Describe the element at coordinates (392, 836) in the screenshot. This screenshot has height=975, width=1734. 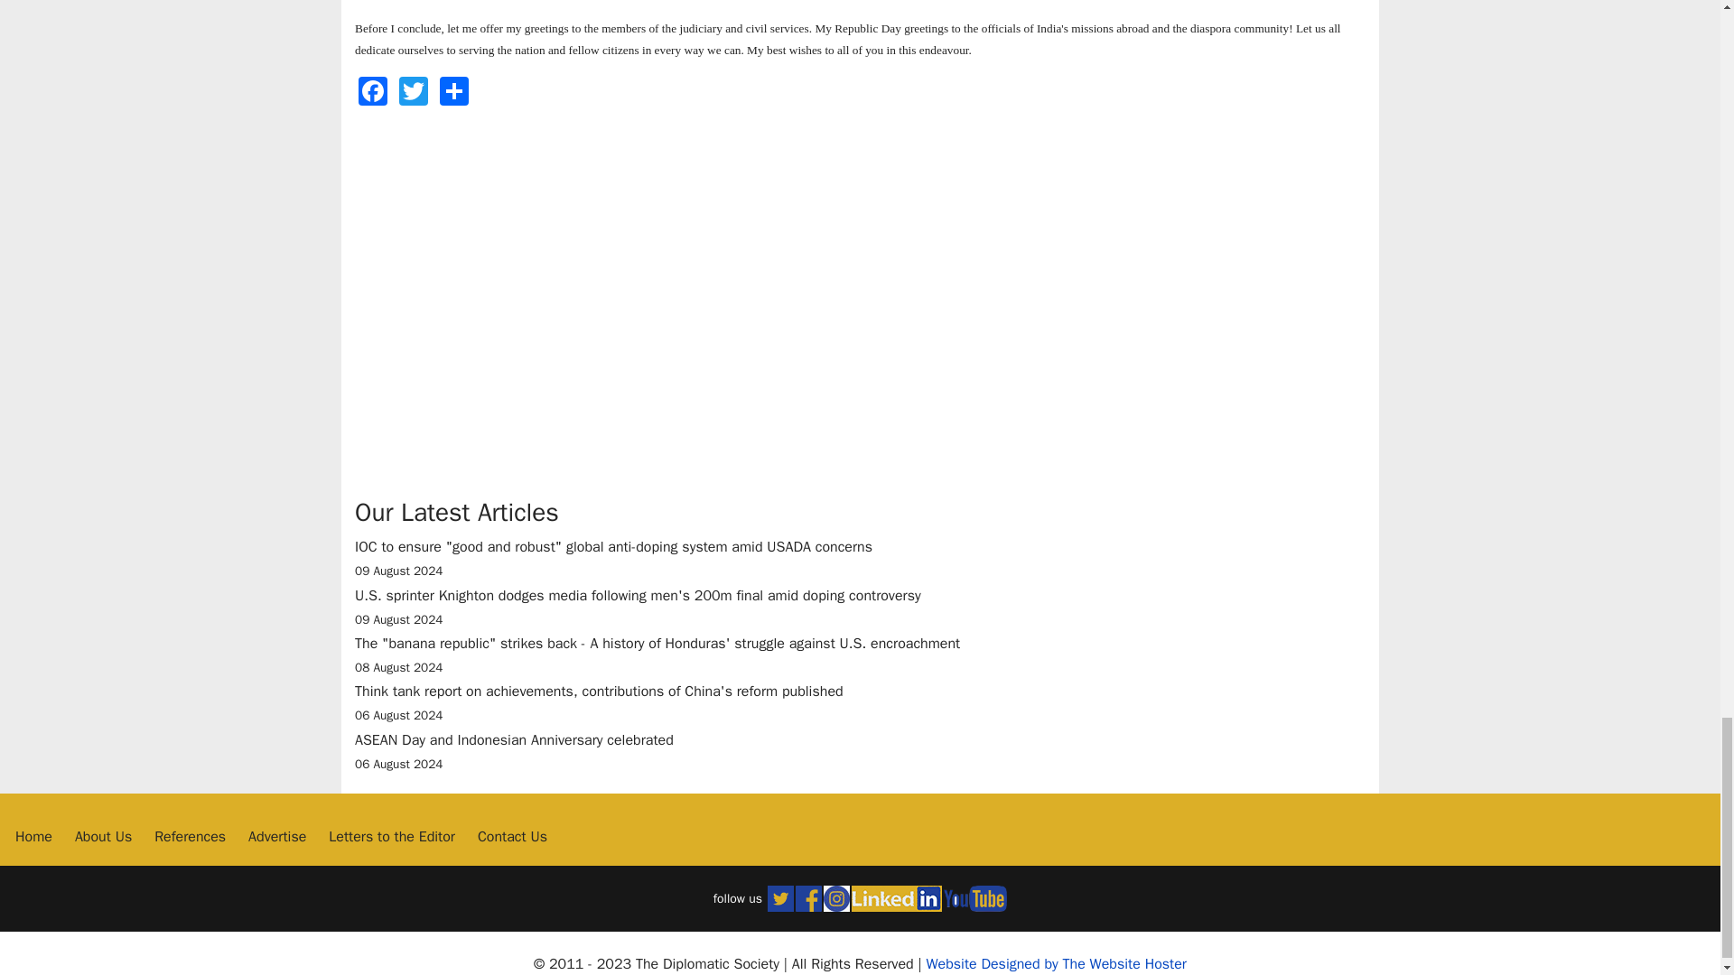
I see `Letters to the Editor` at that location.